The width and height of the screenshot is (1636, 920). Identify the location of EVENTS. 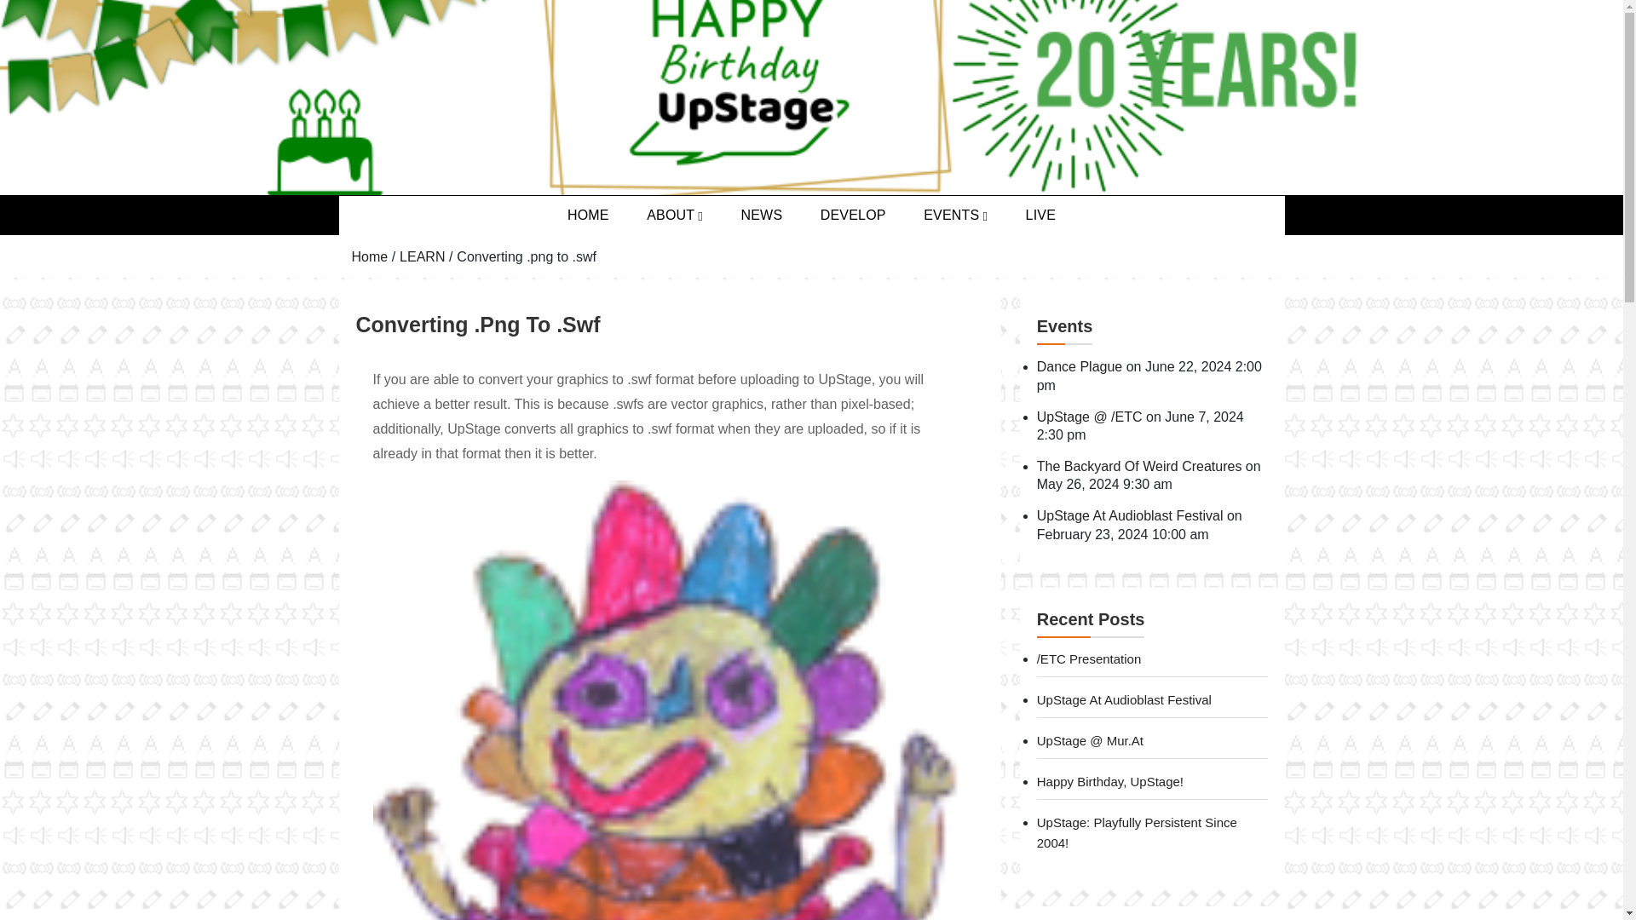
(954, 216).